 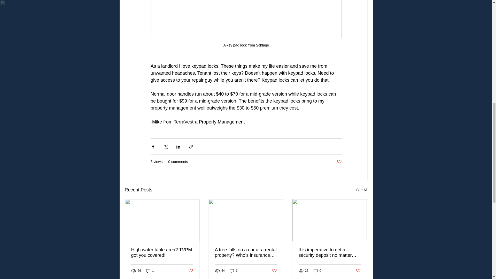 What do you see at coordinates (317, 270) in the screenshot?
I see `0` at bounding box center [317, 270].